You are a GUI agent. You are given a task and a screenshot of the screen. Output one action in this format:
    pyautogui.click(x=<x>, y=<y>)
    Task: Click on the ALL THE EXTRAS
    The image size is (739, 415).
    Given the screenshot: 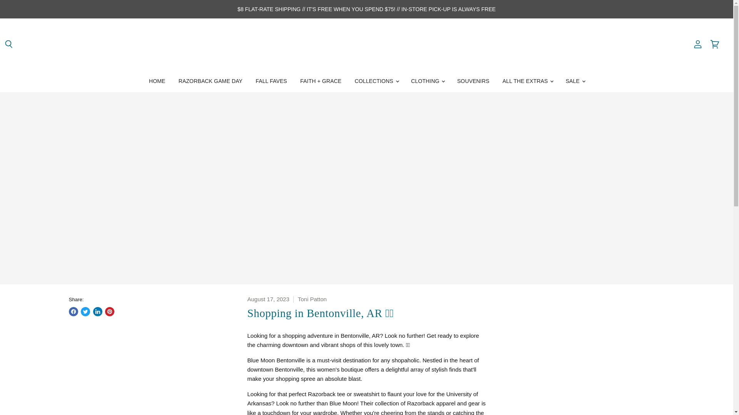 What is the action you would take?
    pyautogui.click(x=527, y=81)
    